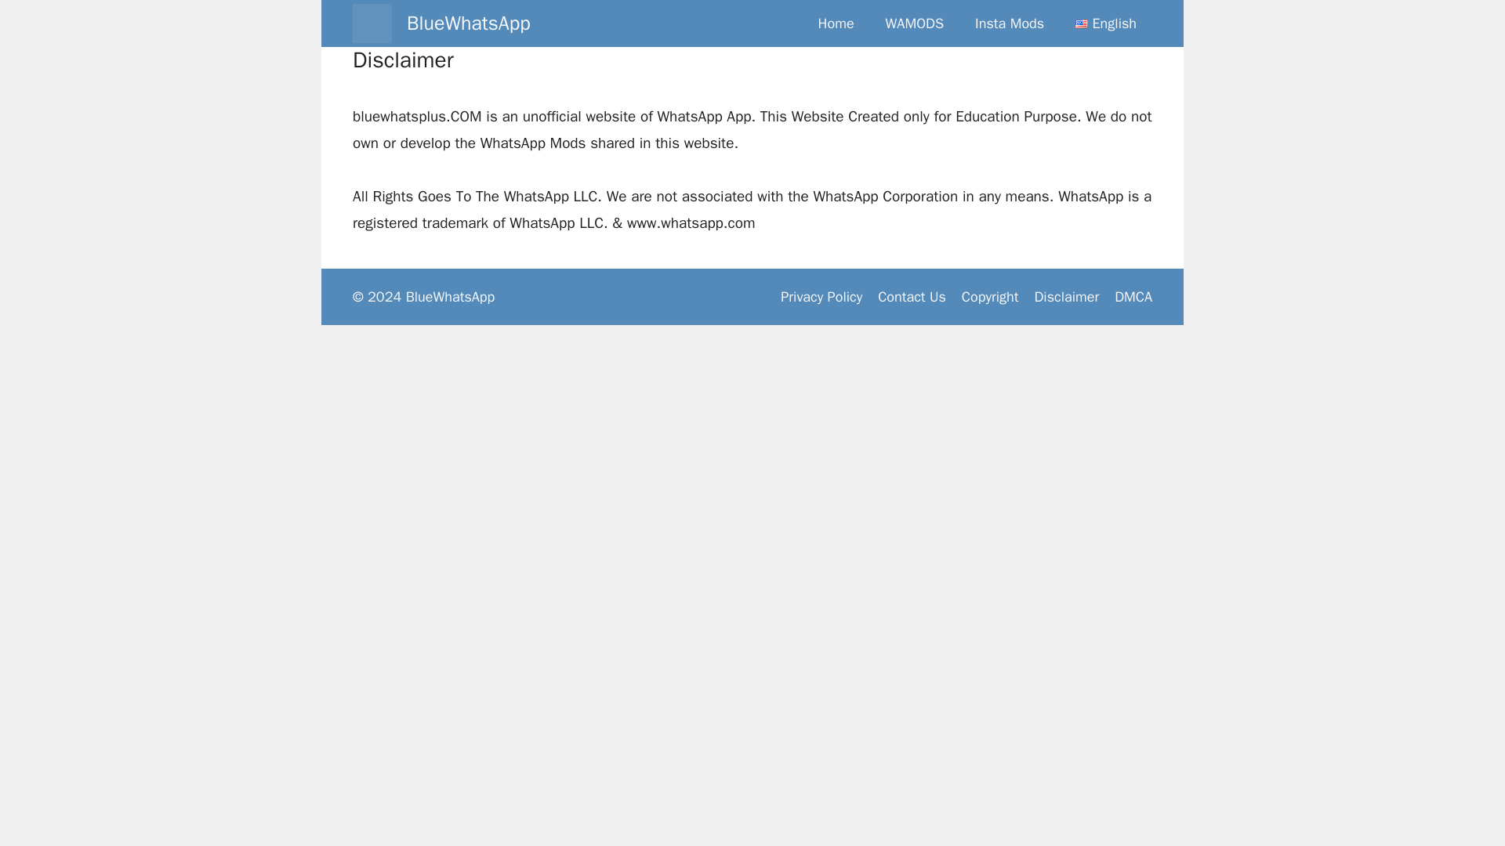  What do you see at coordinates (912, 296) in the screenshot?
I see `Contact Us` at bounding box center [912, 296].